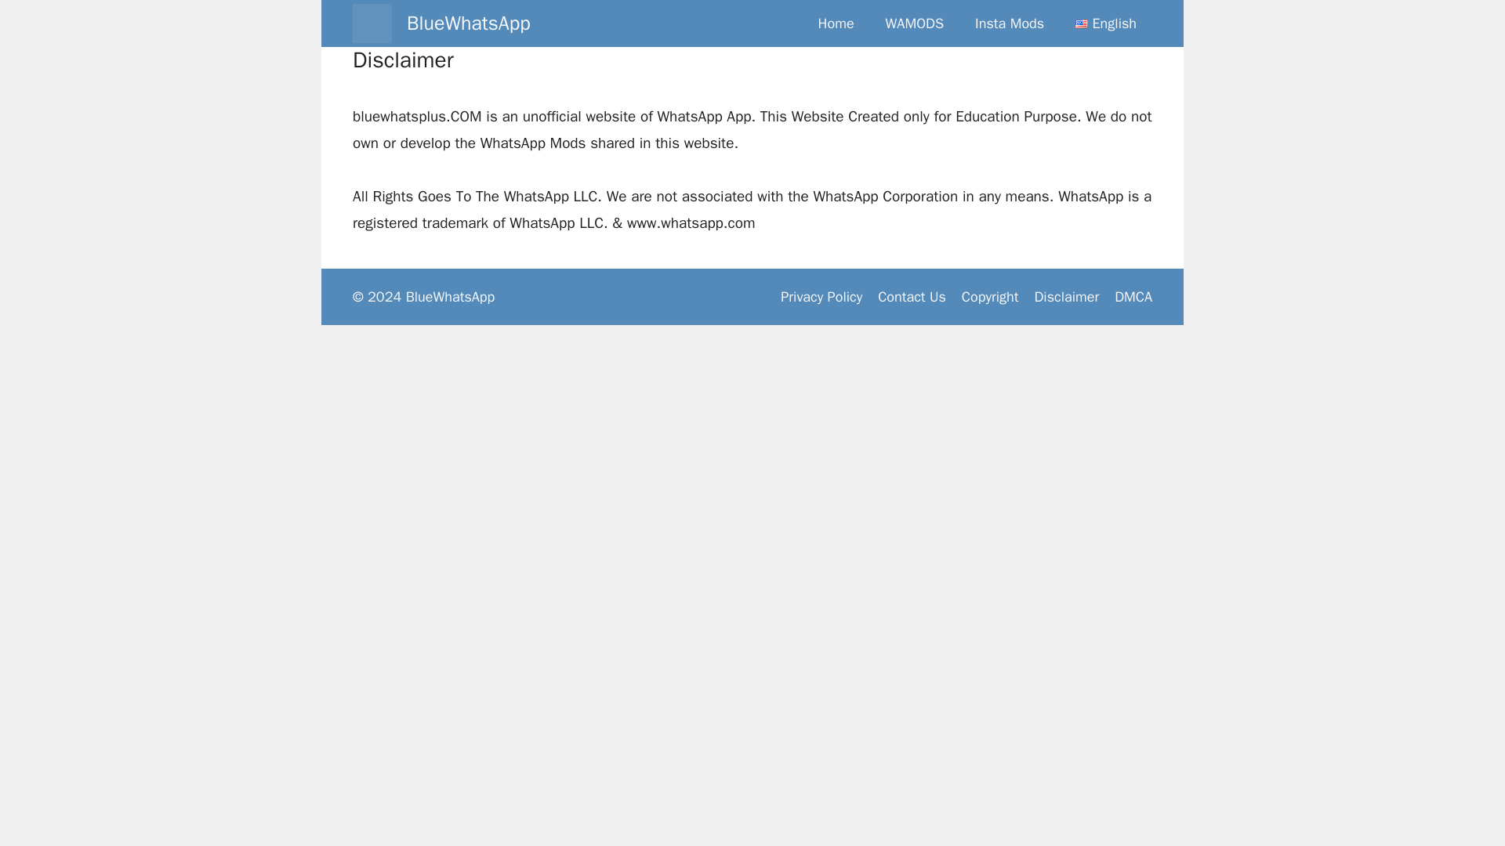  What do you see at coordinates (912, 296) in the screenshot?
I see `Contact Us` at bounding box center [912, 296].